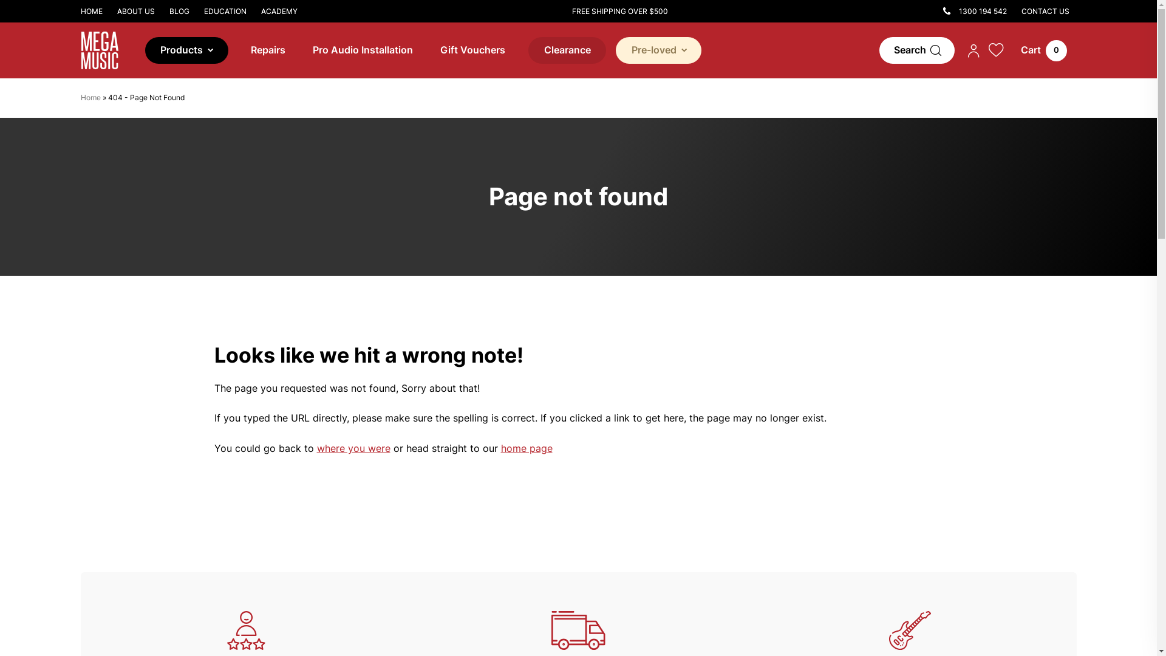 The height and width of the screenshot is (656, 1166). I want to click on Submit, so click(124, 18).